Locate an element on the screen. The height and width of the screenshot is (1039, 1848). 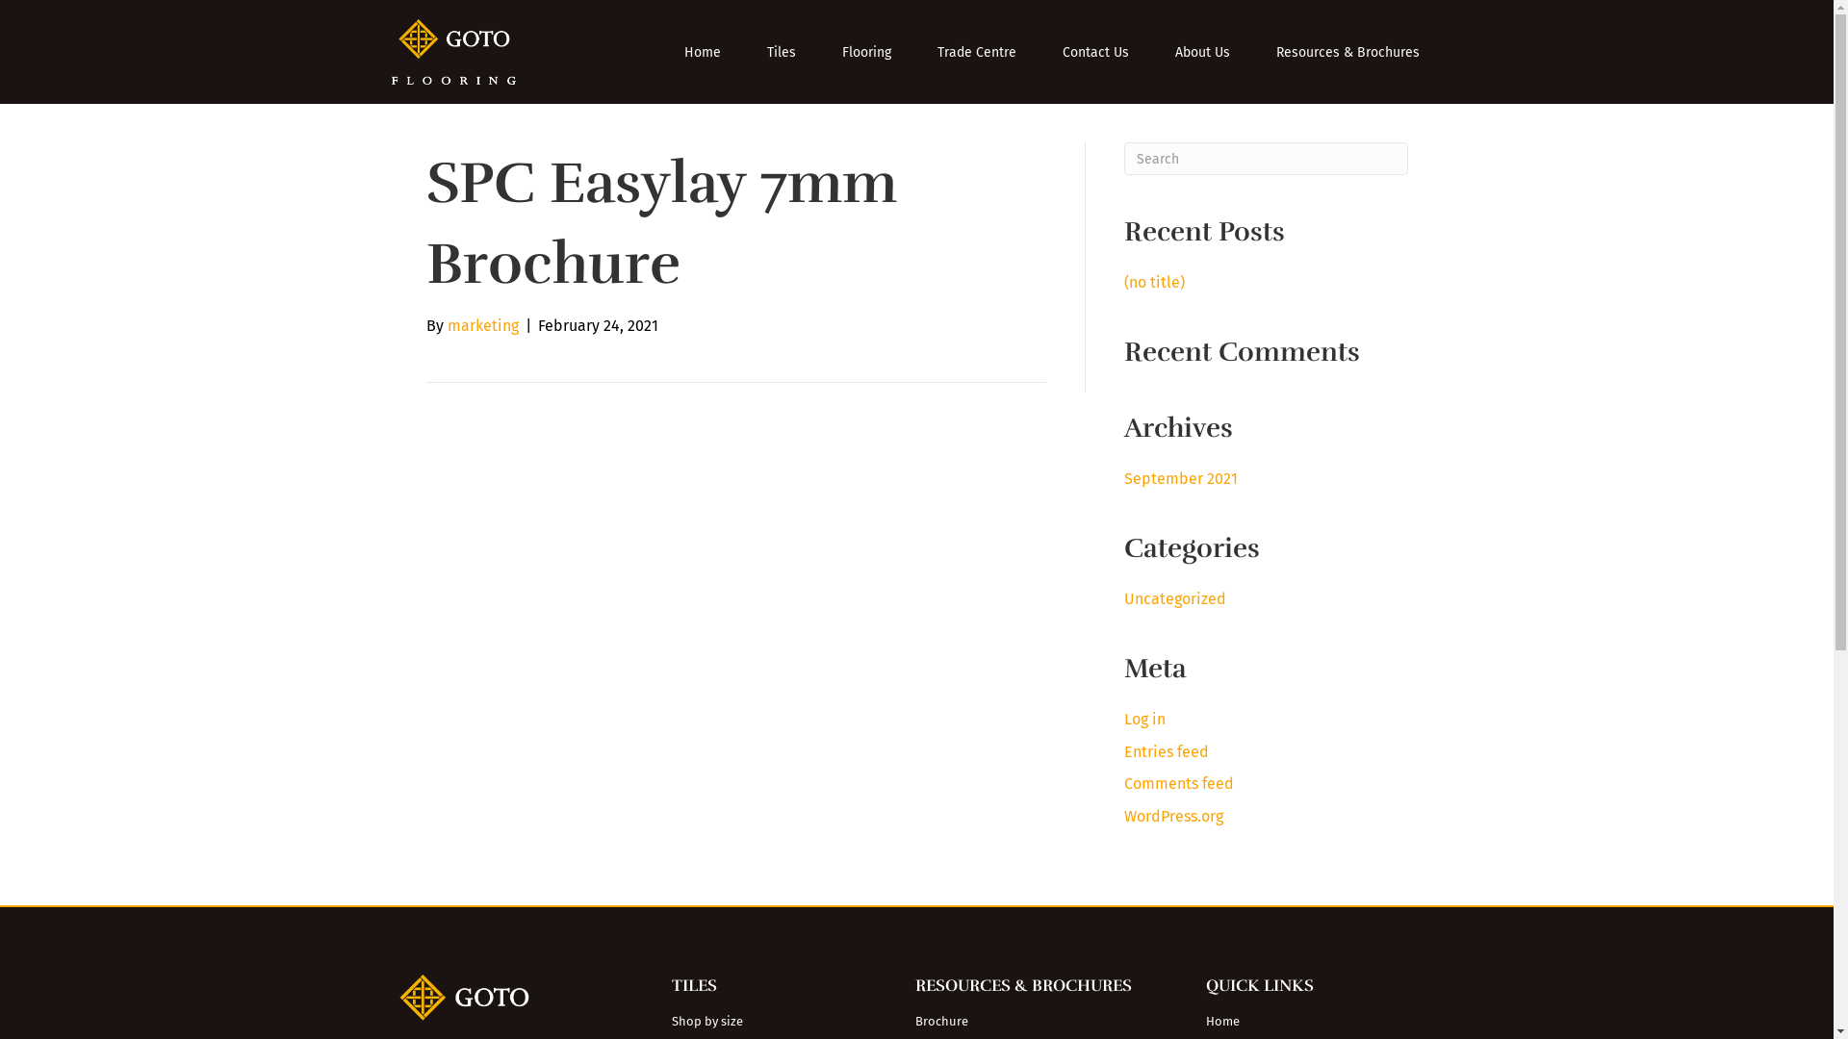
Comments feed is located at coordinates (1179, 783).